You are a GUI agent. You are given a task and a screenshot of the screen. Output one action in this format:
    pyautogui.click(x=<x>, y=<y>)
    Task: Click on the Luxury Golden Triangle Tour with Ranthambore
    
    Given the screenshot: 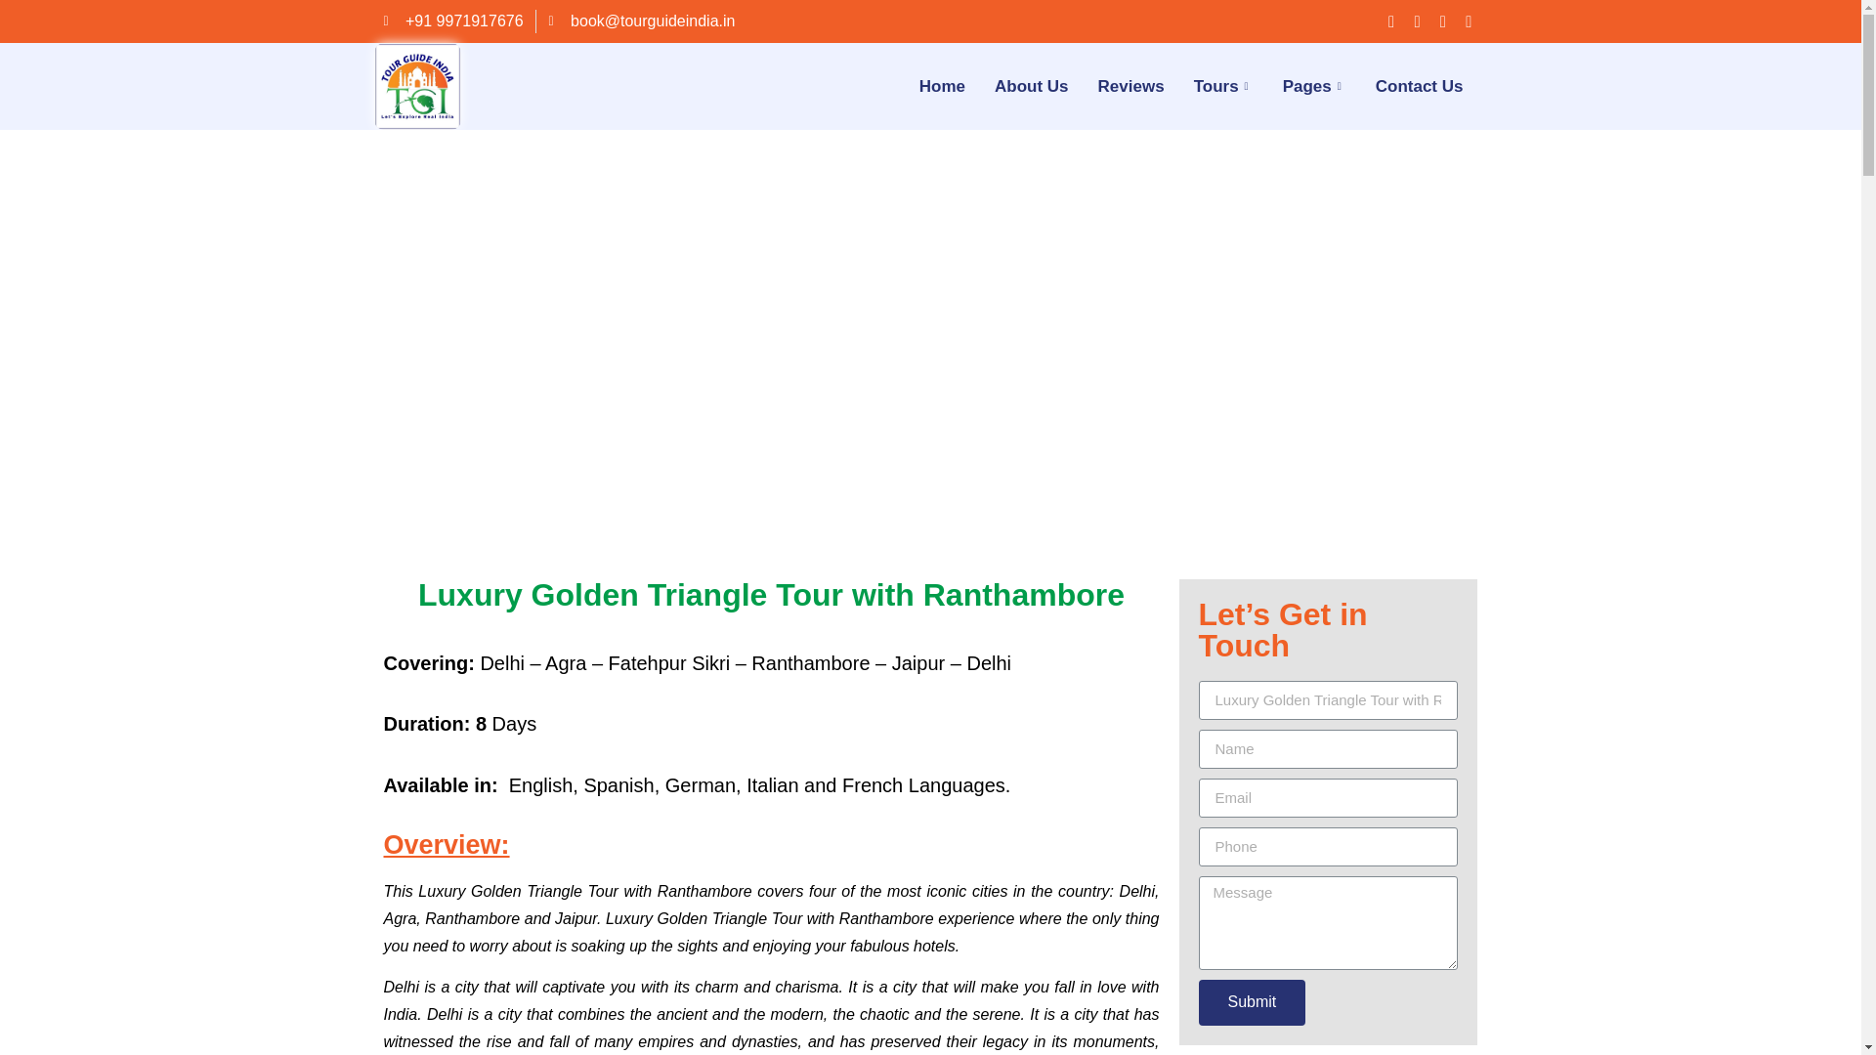 What is the action you would take?
    pyautogui.click(x=771, y=594)
    